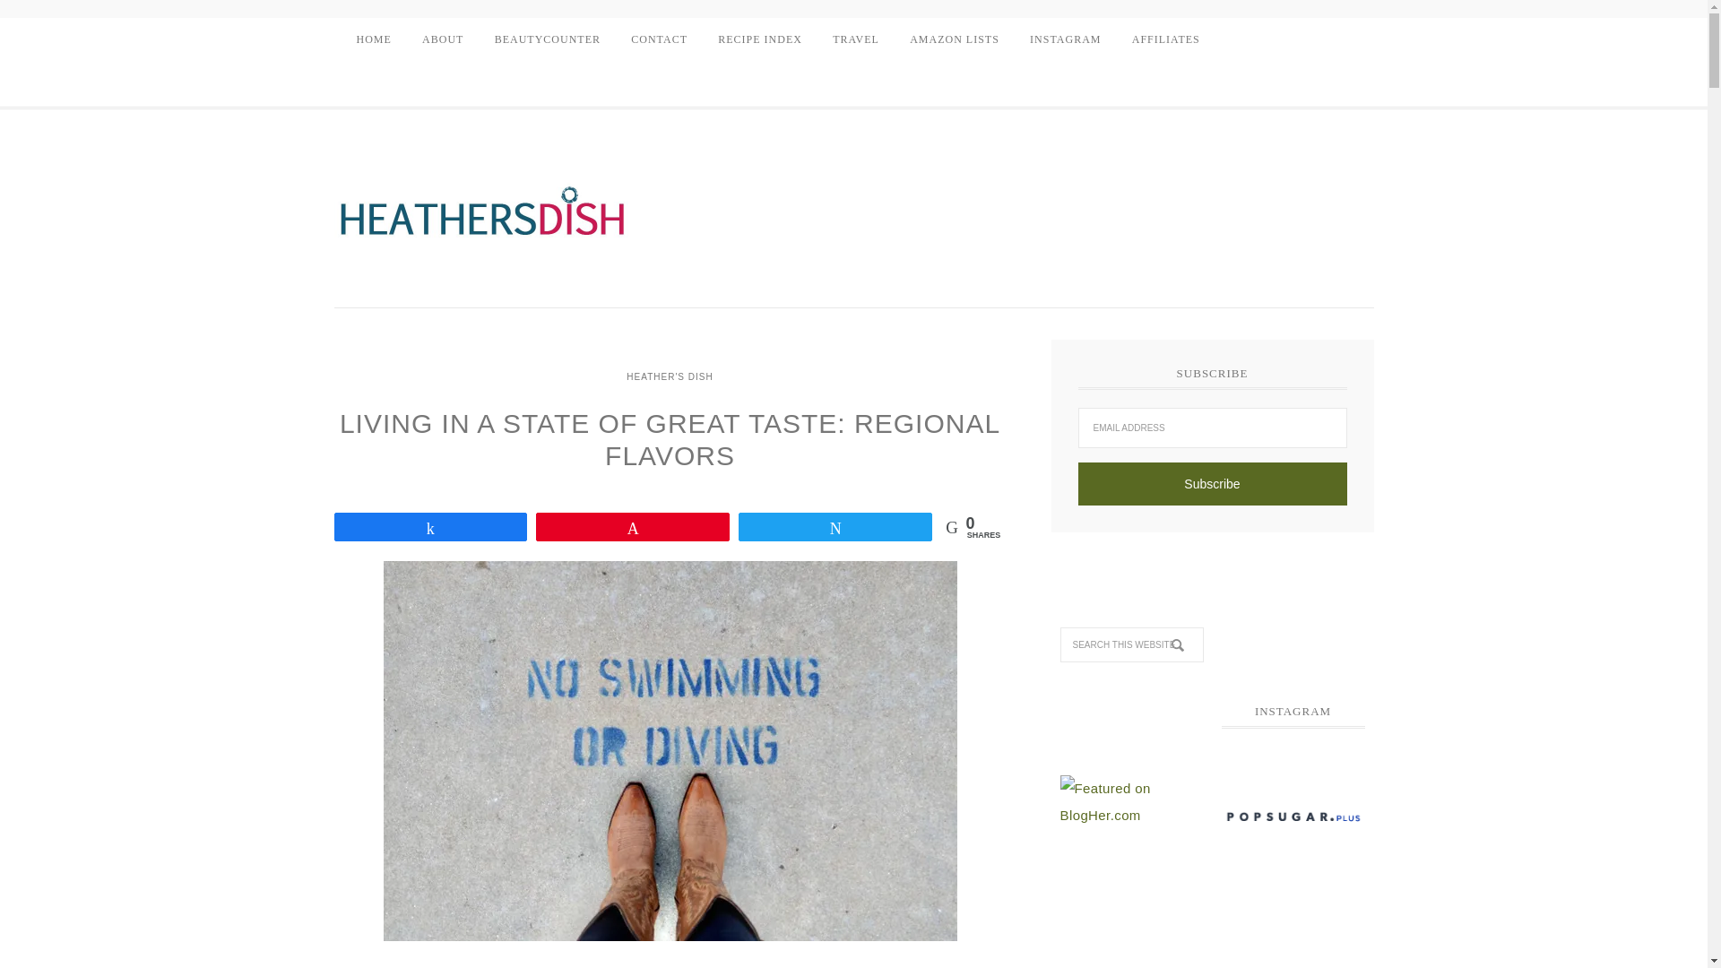 This screenshot has height=968, width=1721. I want to click on AFFILIATES, so click(1165, 39).